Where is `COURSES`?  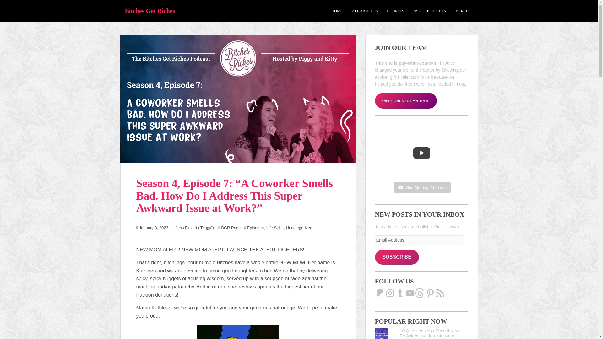 COURSES is located at coordinates (395, 11).